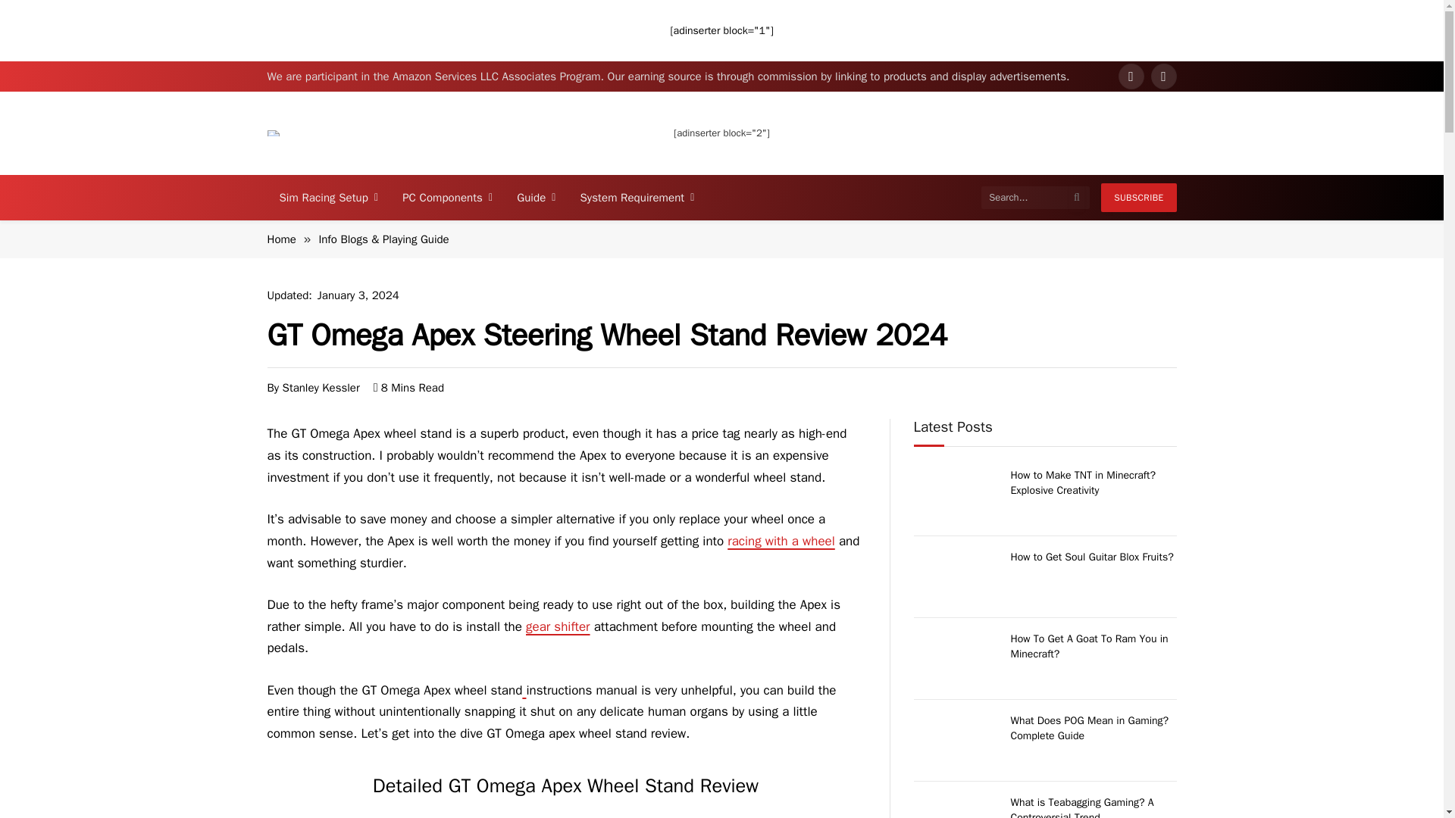  Describe the element at coordinates (536, 197) in the screenshot. I see `Guide` at that location.